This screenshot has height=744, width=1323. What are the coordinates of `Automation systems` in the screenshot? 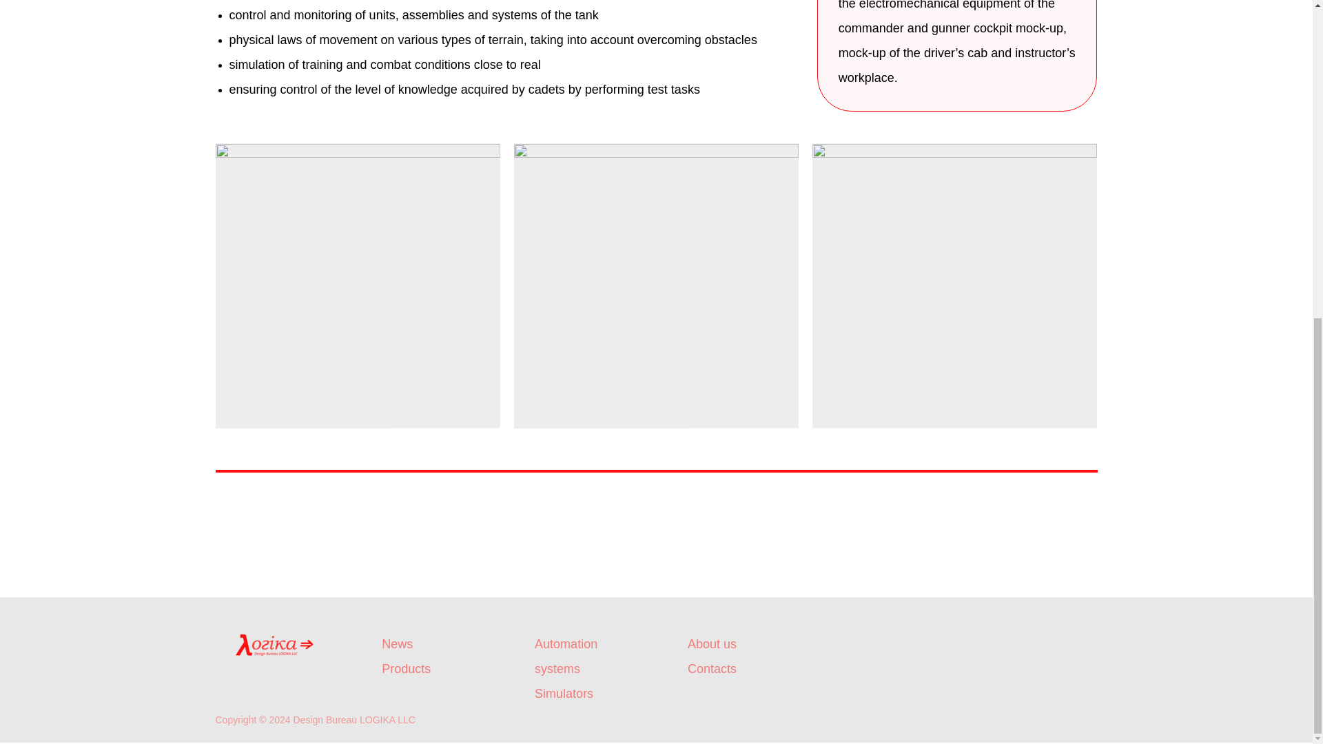 It's located at (566, 656).